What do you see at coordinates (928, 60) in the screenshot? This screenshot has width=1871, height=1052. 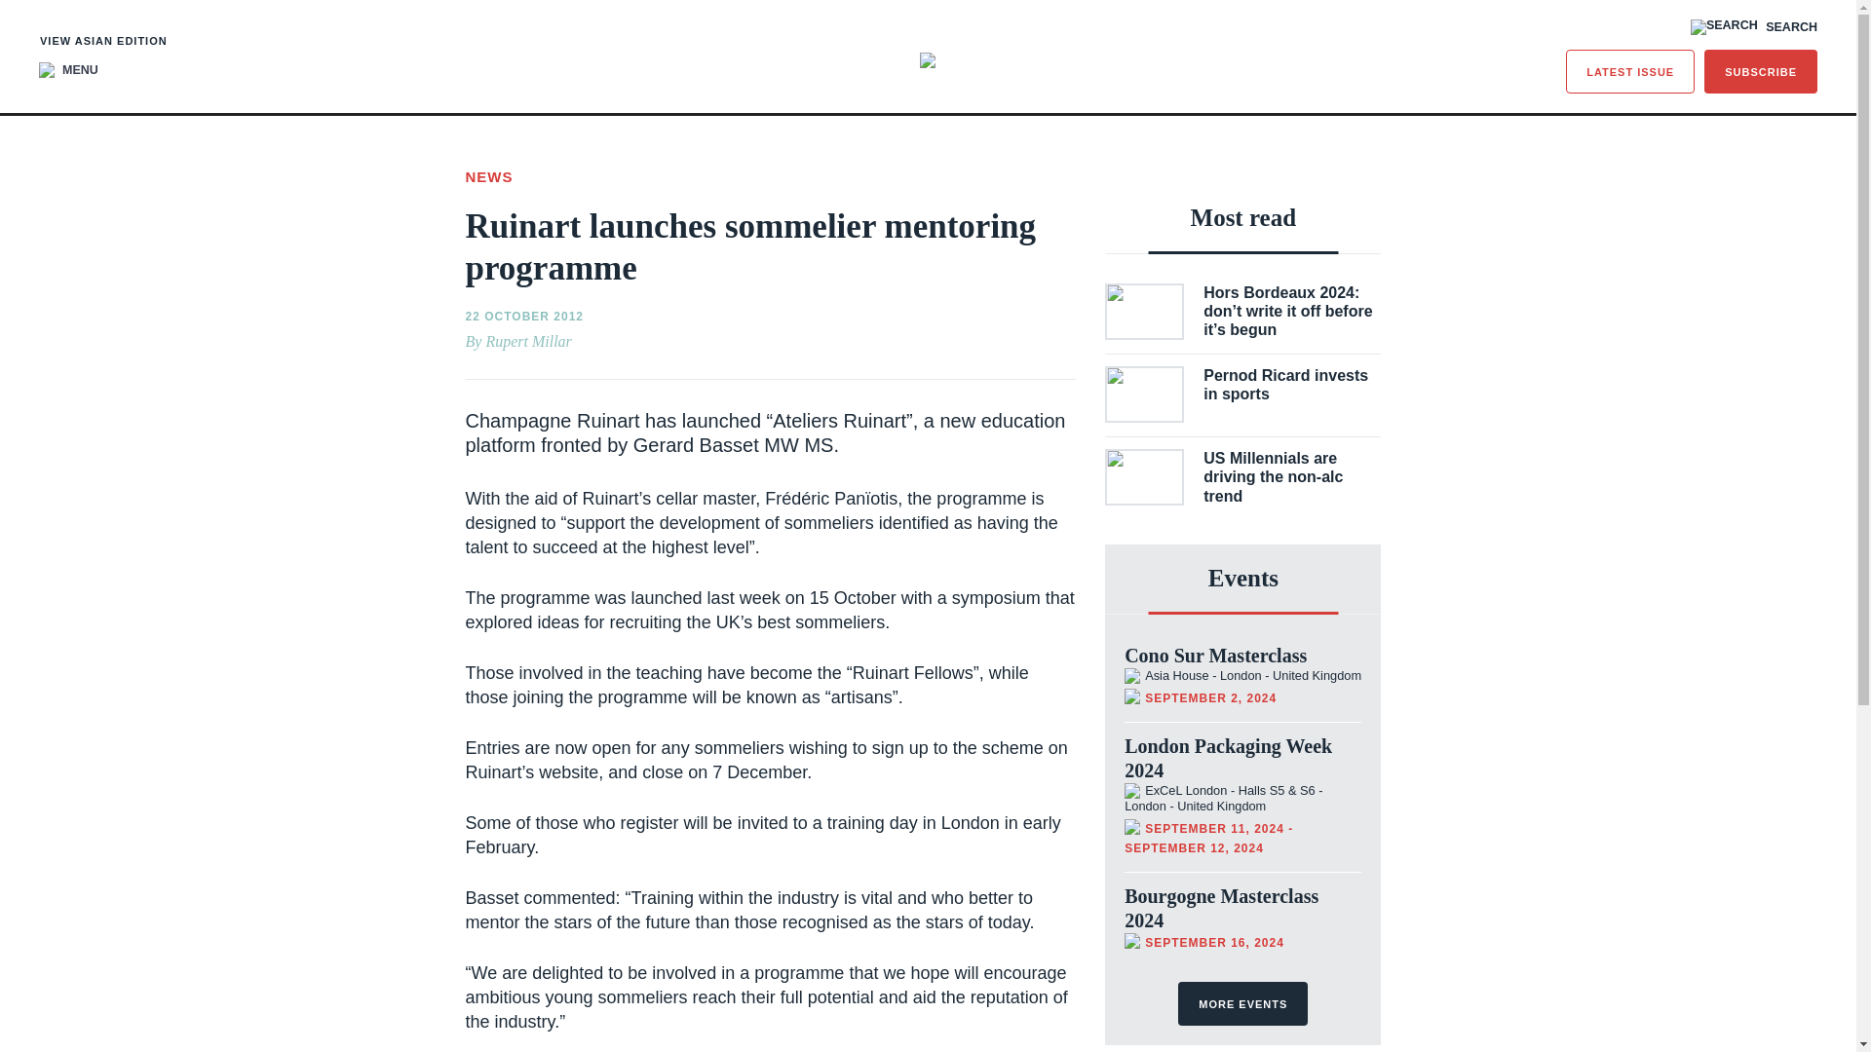 I see `The Drinks Business` at bounding box center [928, 60].